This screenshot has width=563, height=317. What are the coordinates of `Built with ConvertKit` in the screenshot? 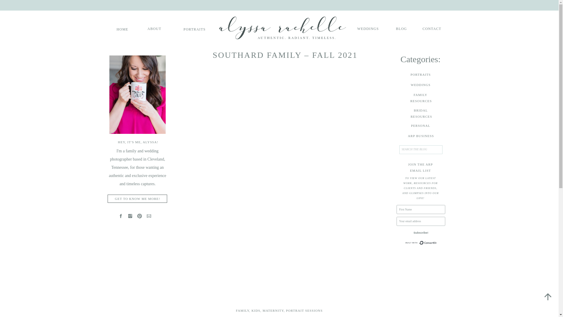 It's located at (420, 97).